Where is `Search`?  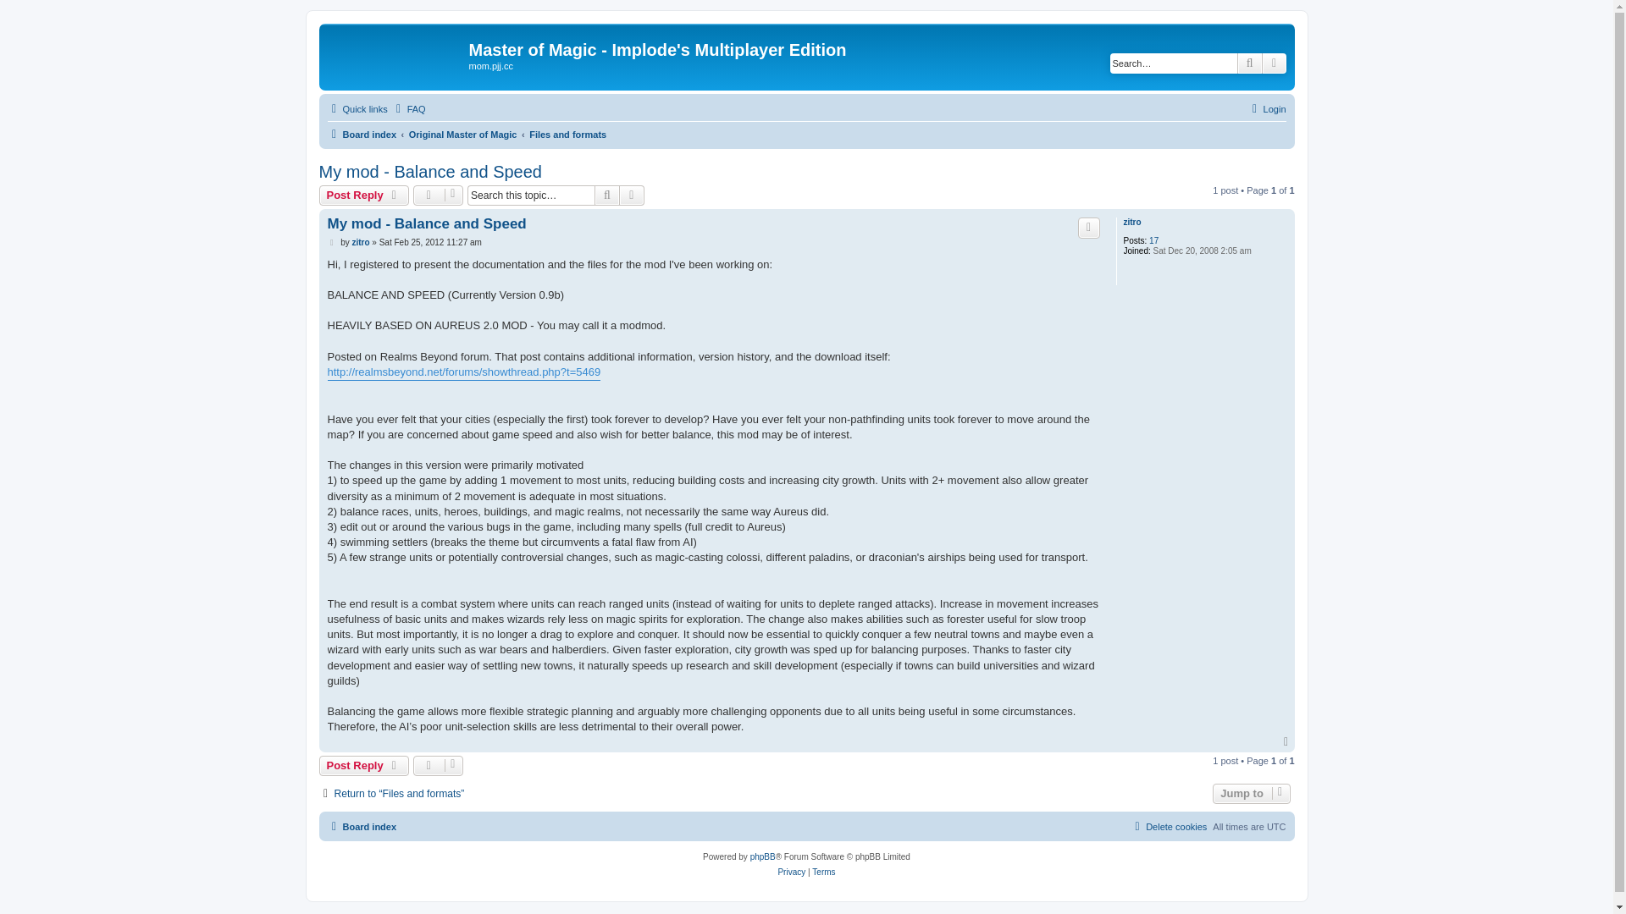
Search is located at coordinates (606, 195).